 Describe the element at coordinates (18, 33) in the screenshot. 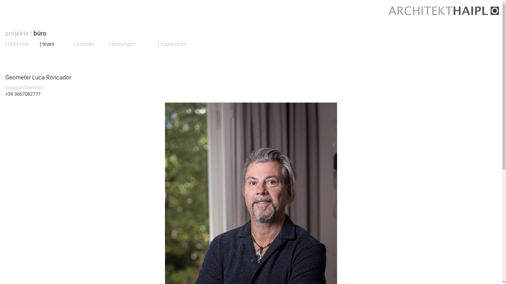

I see `projekte` at that location.